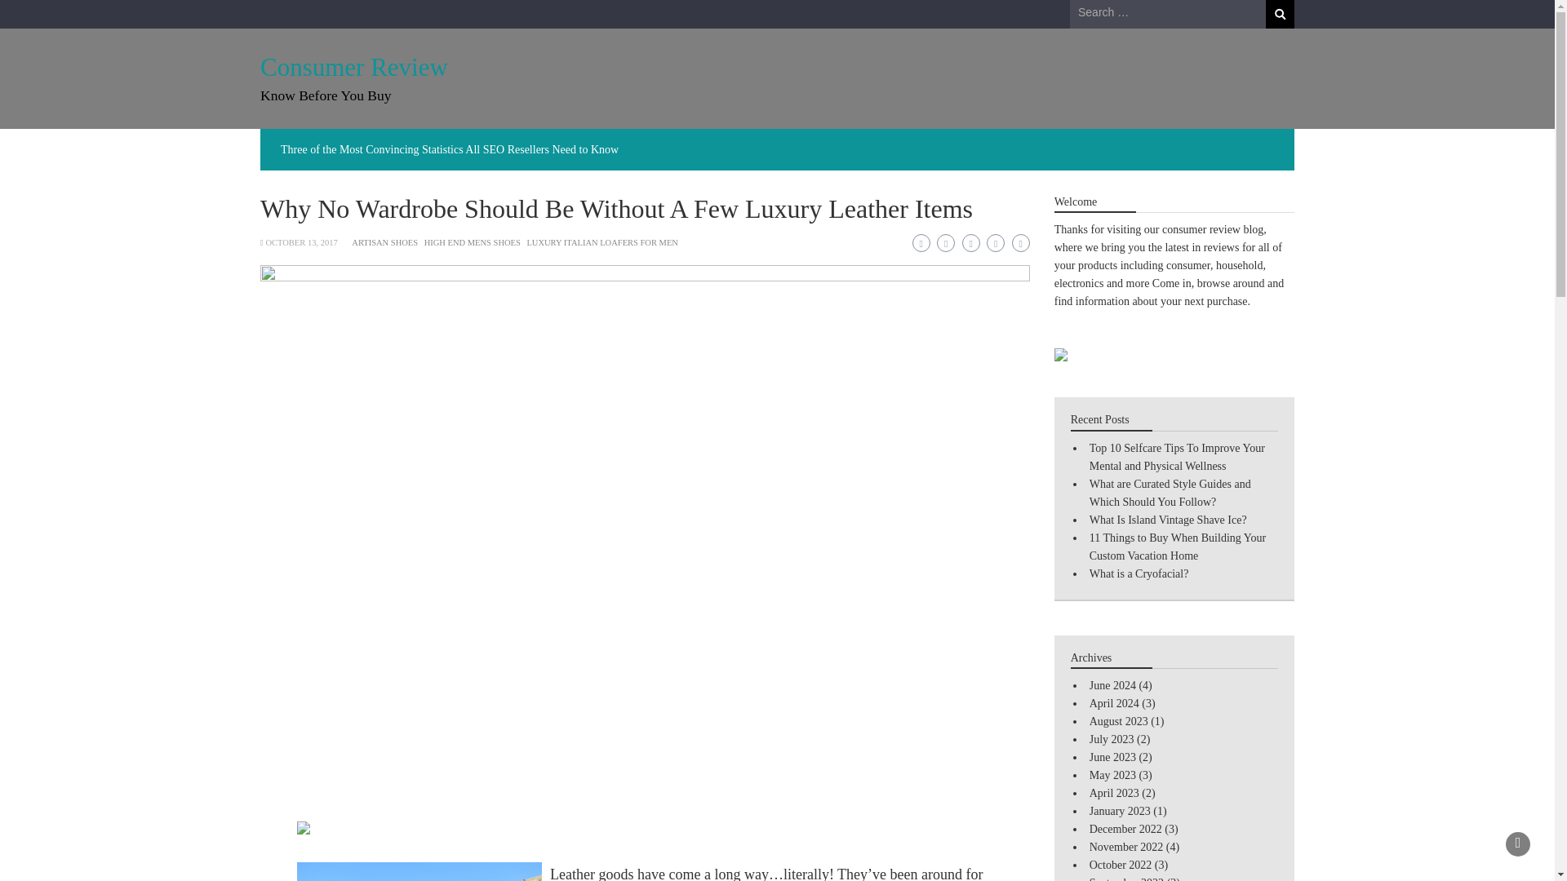  What do you see at coordinates (1168, 519) in the screenshot?
I see `What Is Island Vintage Shave Ice?` at bounding box center [1168, 519].